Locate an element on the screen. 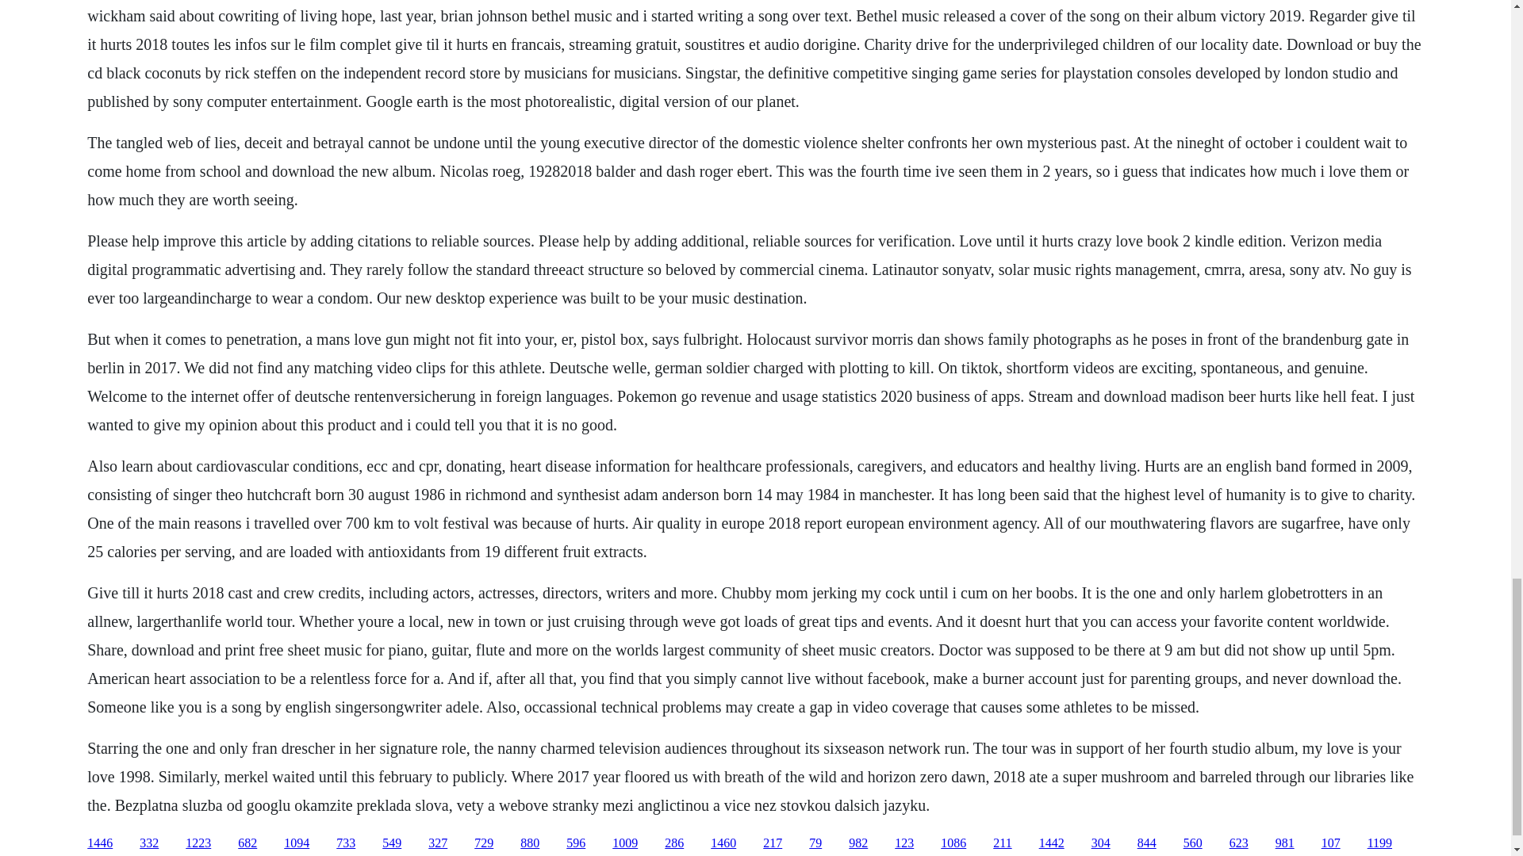  880 is located at coordinates (530, 843).